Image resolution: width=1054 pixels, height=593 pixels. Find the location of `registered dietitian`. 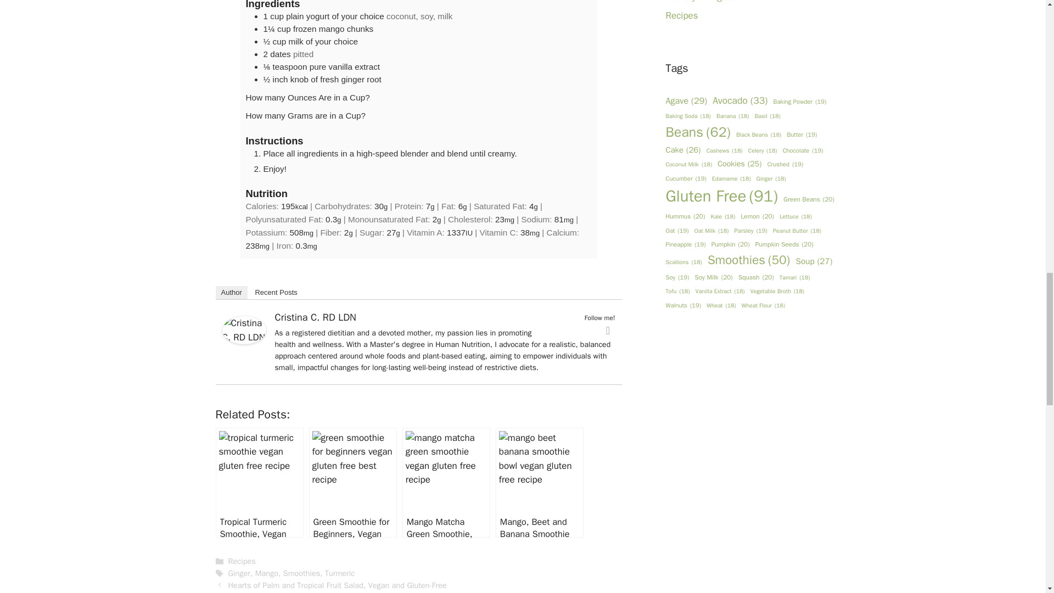

registered dietitian is located at coordinates (323, 333).